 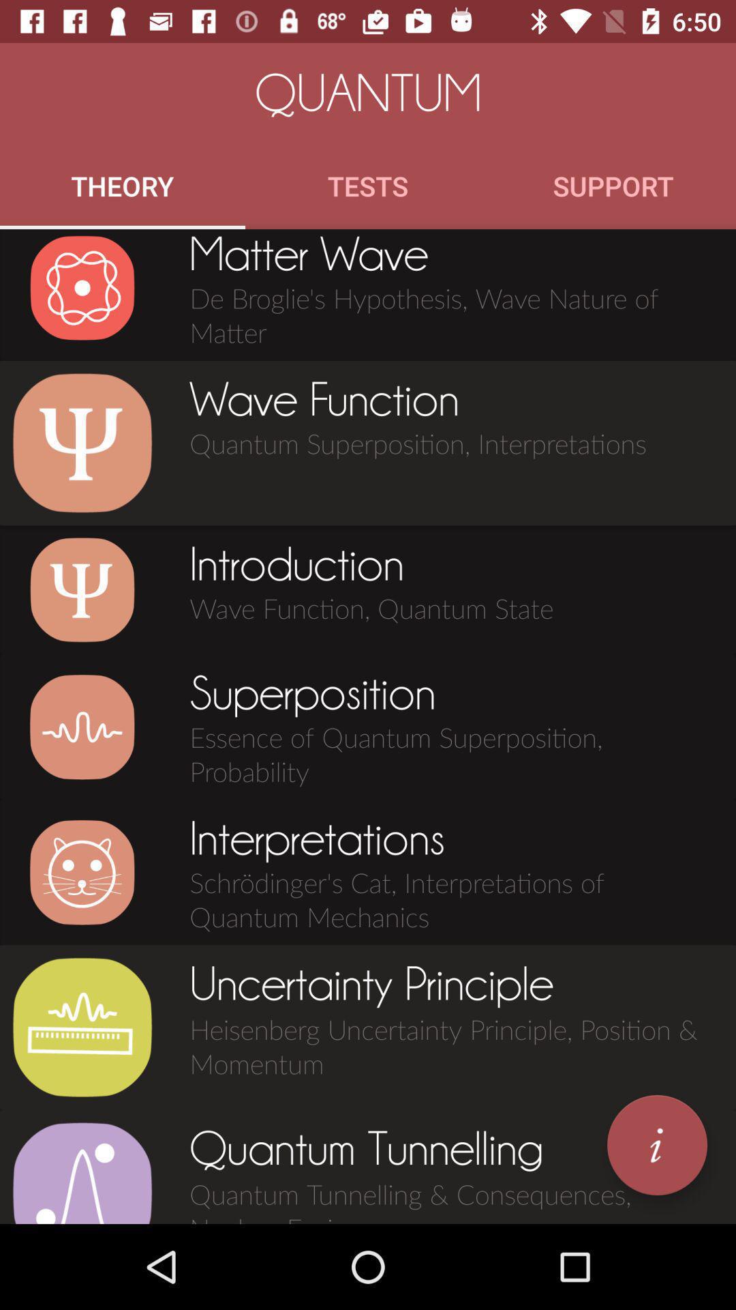 I want to click on view button, so click(x=82, y=589).